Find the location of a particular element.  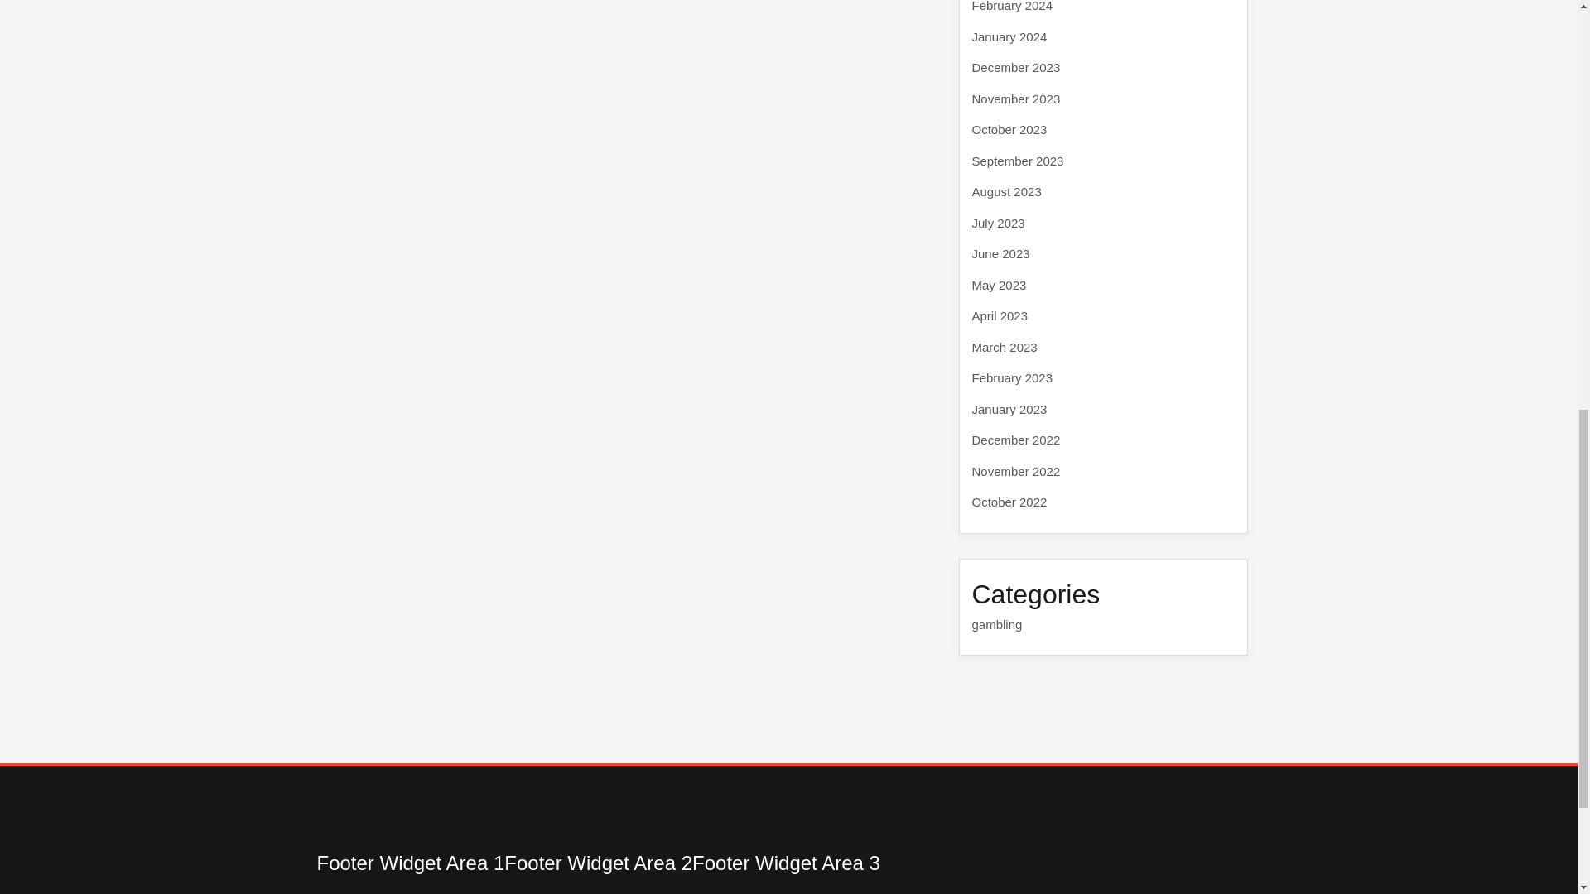

May 2023 is located at coordinates (999, 285).